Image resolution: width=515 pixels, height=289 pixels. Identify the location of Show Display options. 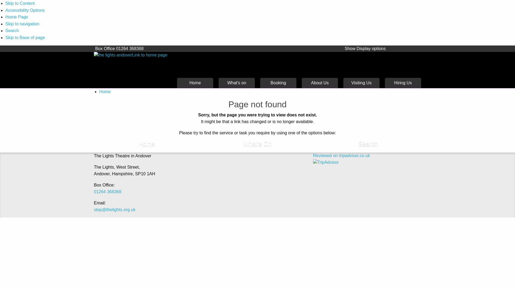
(365, 49).